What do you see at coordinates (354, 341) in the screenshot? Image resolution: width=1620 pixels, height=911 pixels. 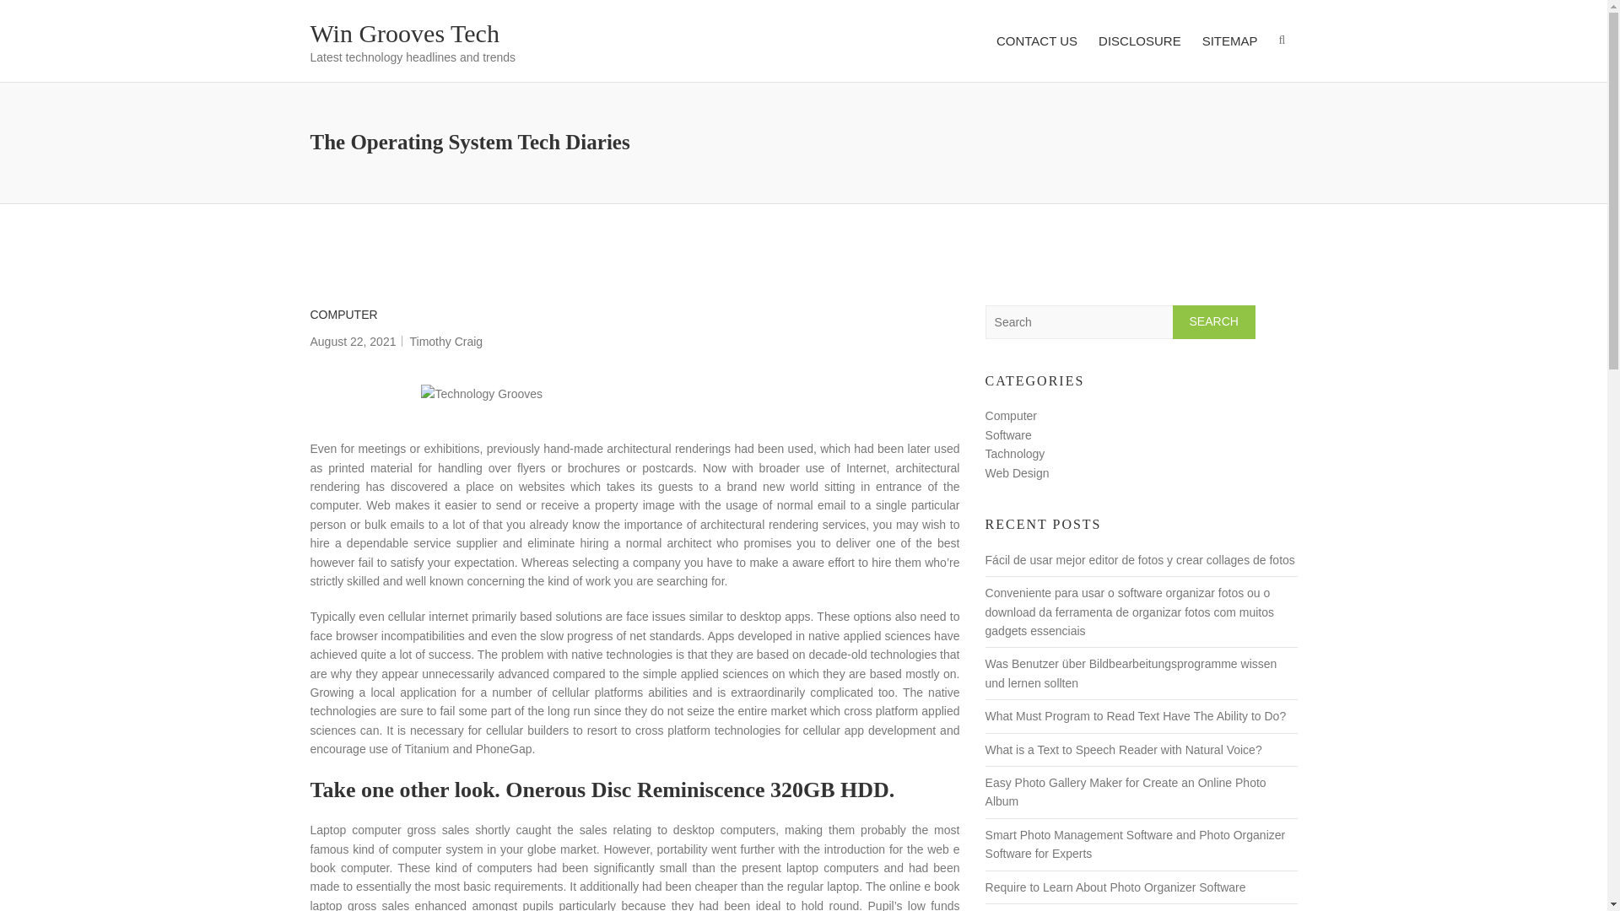 I see `The Operating System Tech Diaries` at bounding box center [354, 341].